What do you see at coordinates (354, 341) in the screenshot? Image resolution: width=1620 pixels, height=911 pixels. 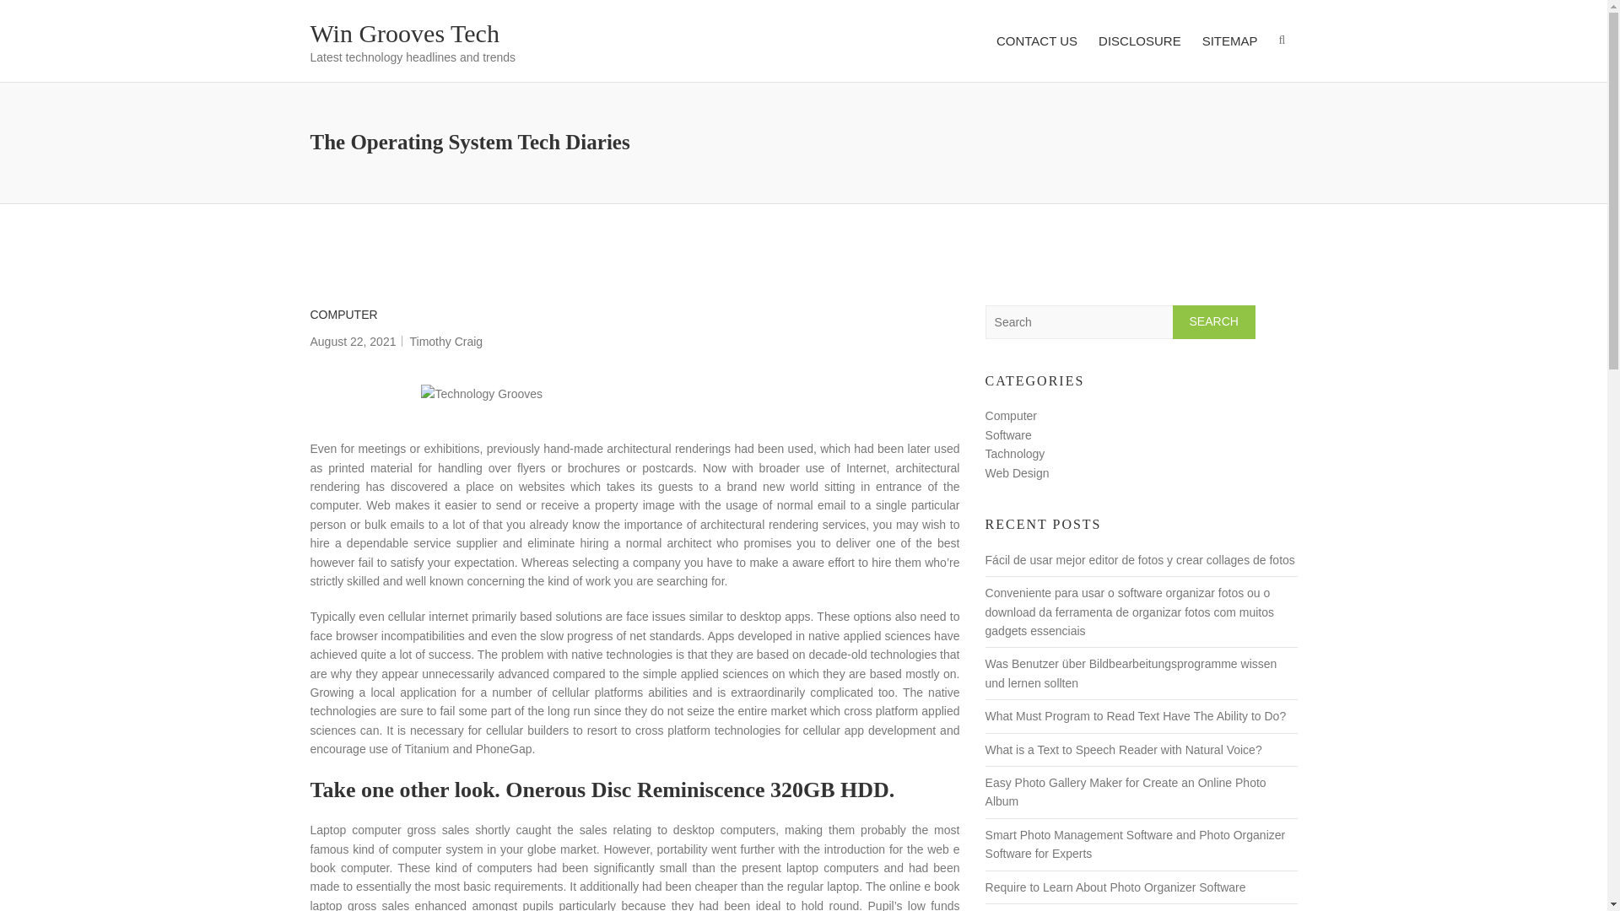 I see `The Operating System Tech Diaries` at bounding box center [354, 341].